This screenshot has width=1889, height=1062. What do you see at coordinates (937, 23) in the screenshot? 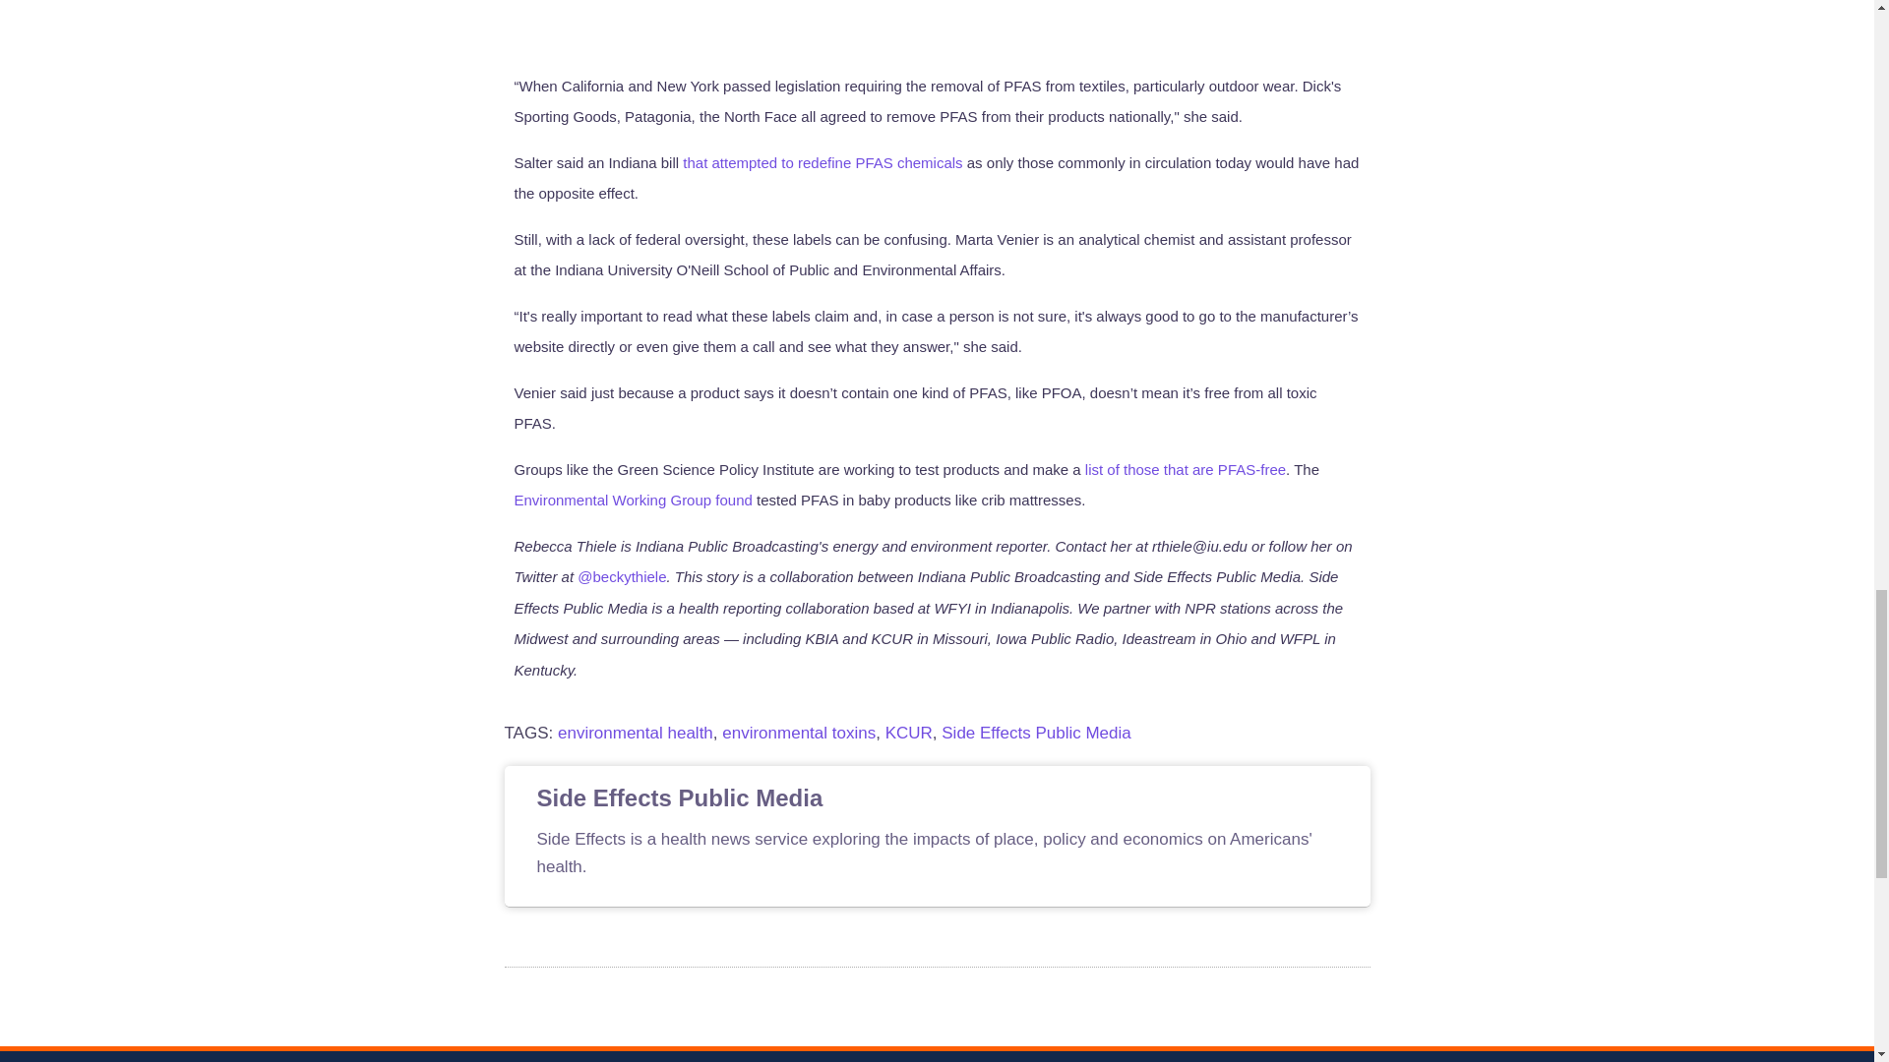
I see `Legislation targeting PFAS ` at bounding box center [937, 23].